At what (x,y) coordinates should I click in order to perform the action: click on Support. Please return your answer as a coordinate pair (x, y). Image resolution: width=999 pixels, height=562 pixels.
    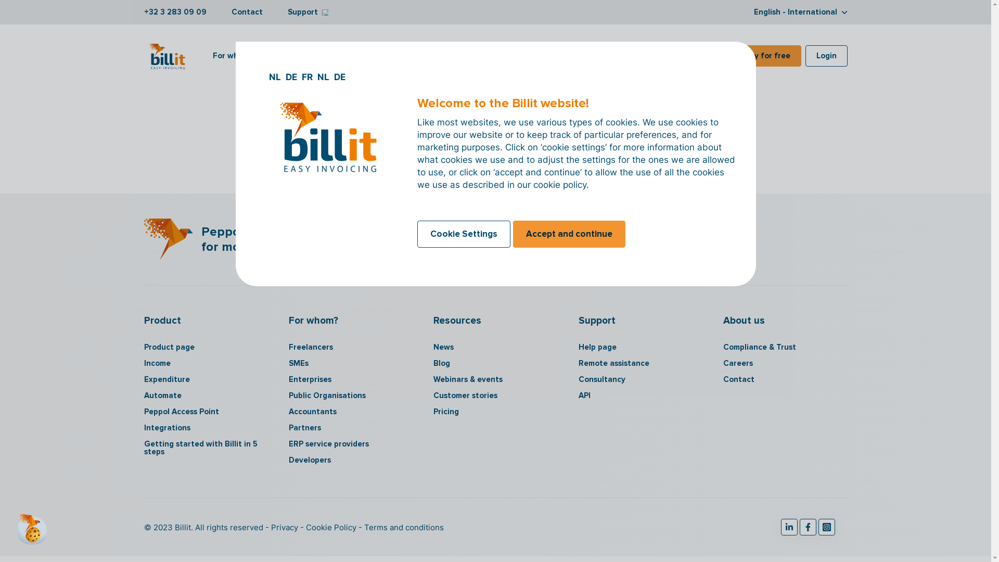
    Looking at the image, I should click on (308, 12).